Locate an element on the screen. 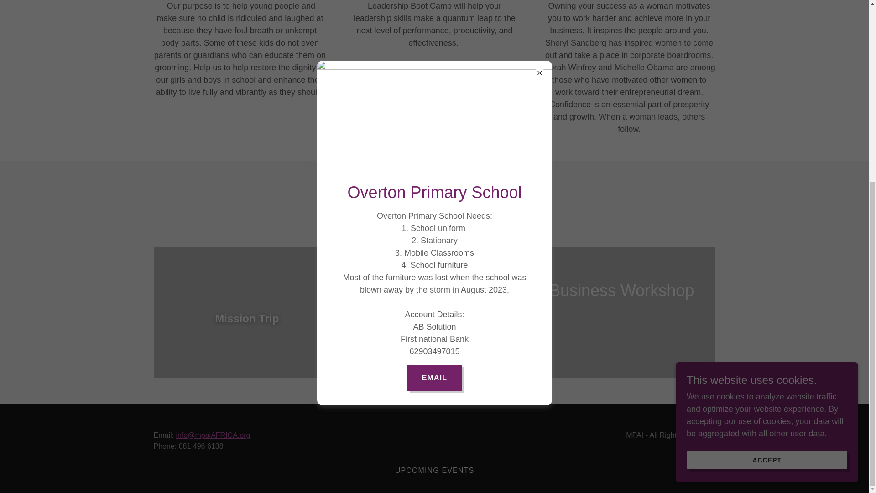 Image resolution: width=876 pixels, height=493 pixels. ACCEPT is located at coordinates (766, 176).